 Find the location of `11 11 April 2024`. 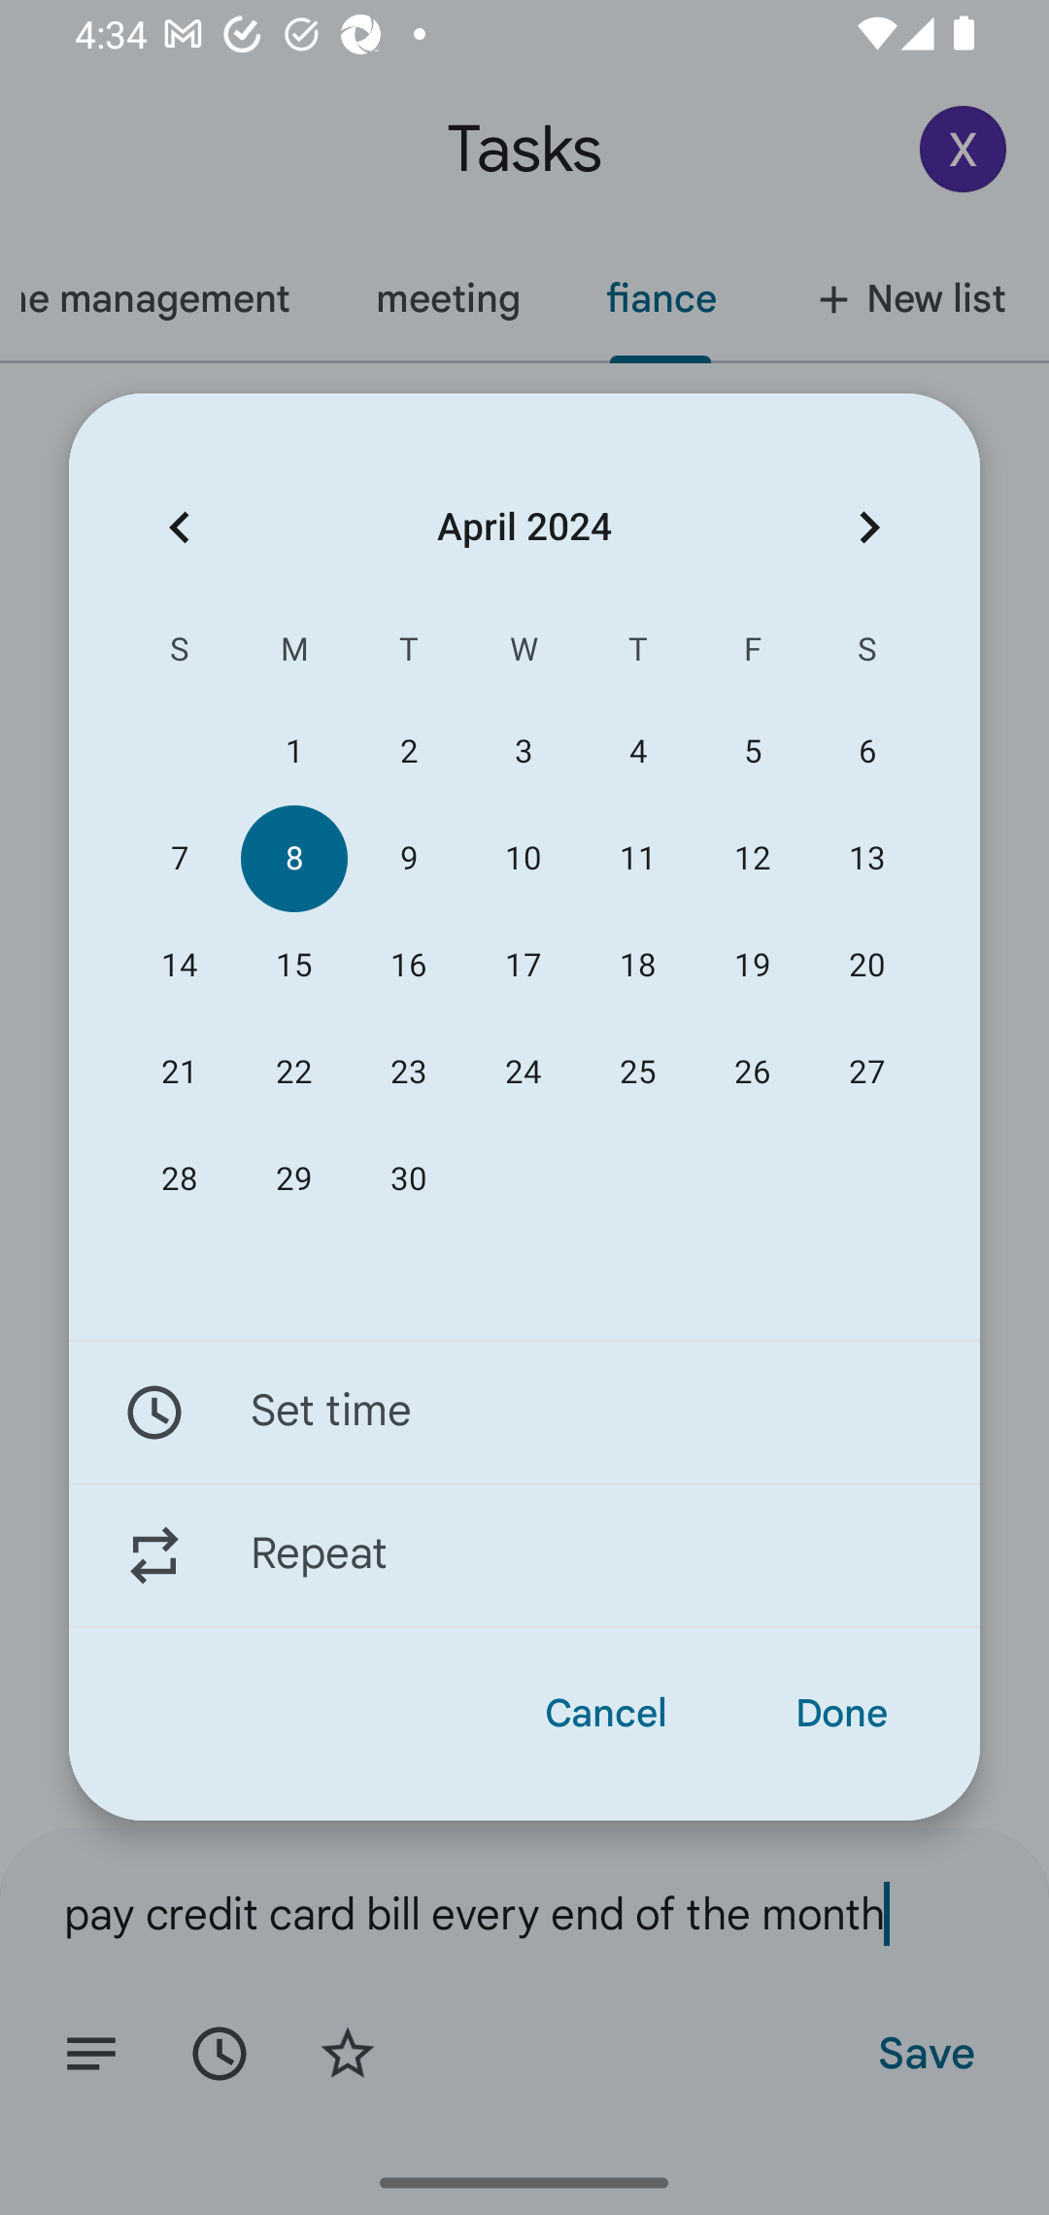

11 11 April 2024 is located at coordinates (638, 859).